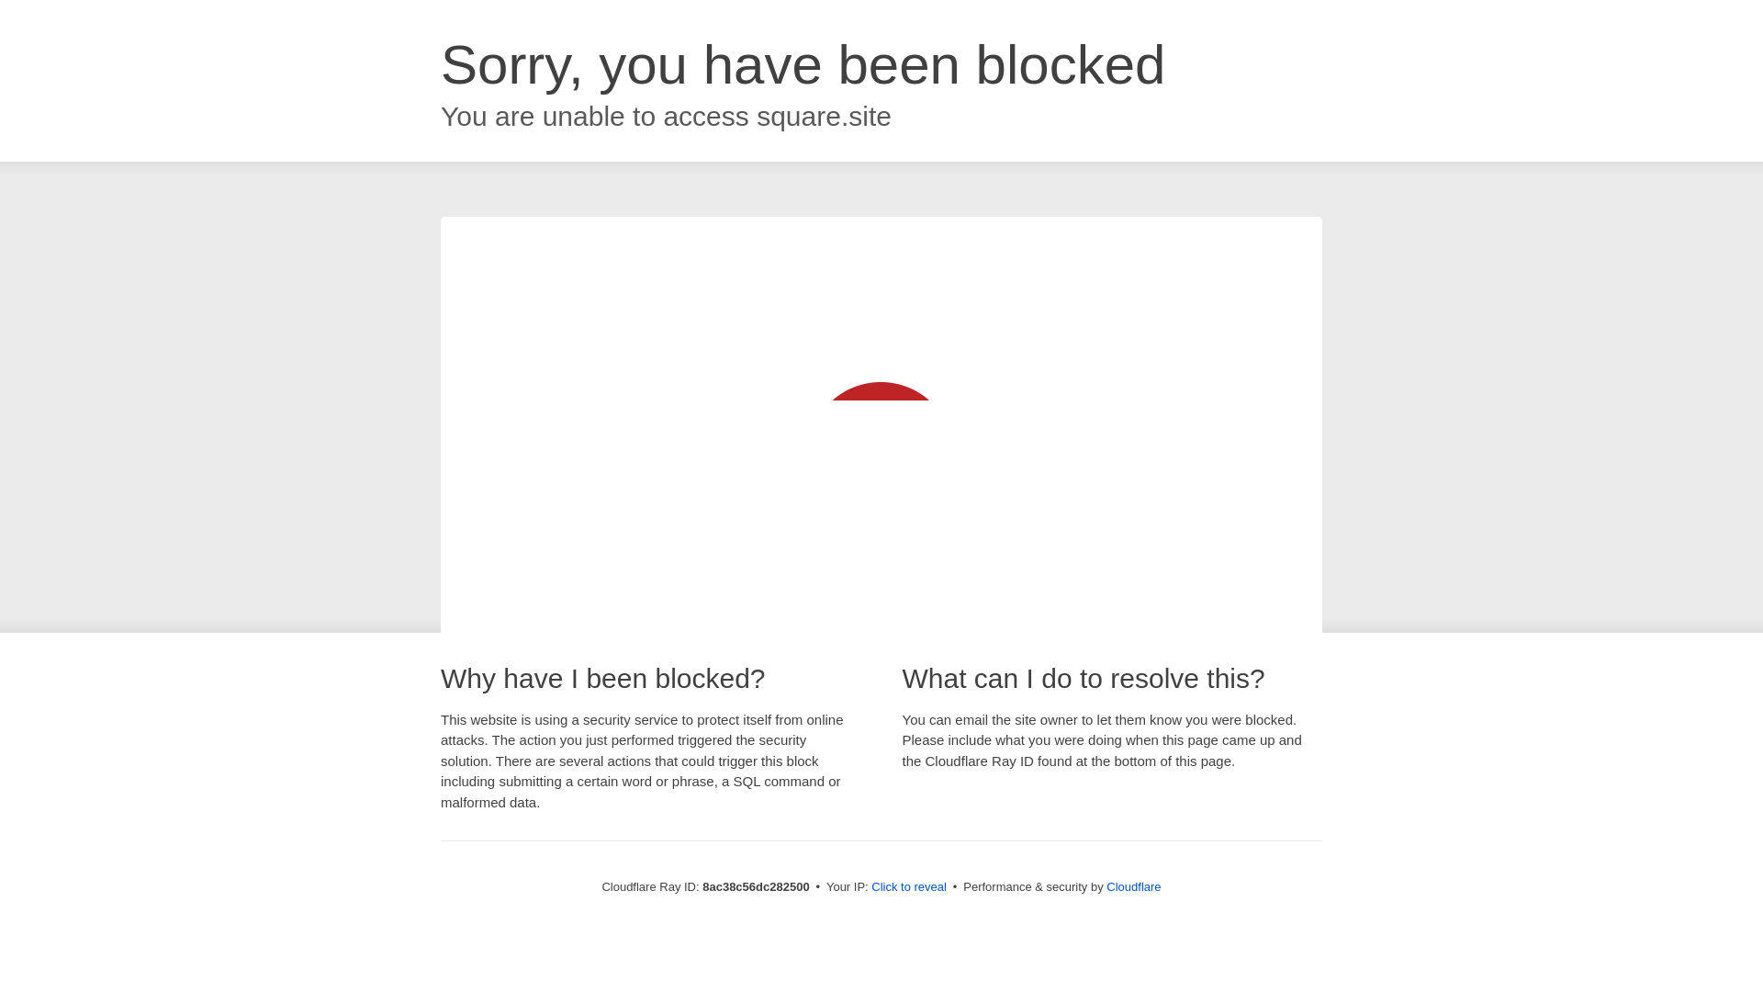  I want to click on Click to reveal, so click(909, 887).